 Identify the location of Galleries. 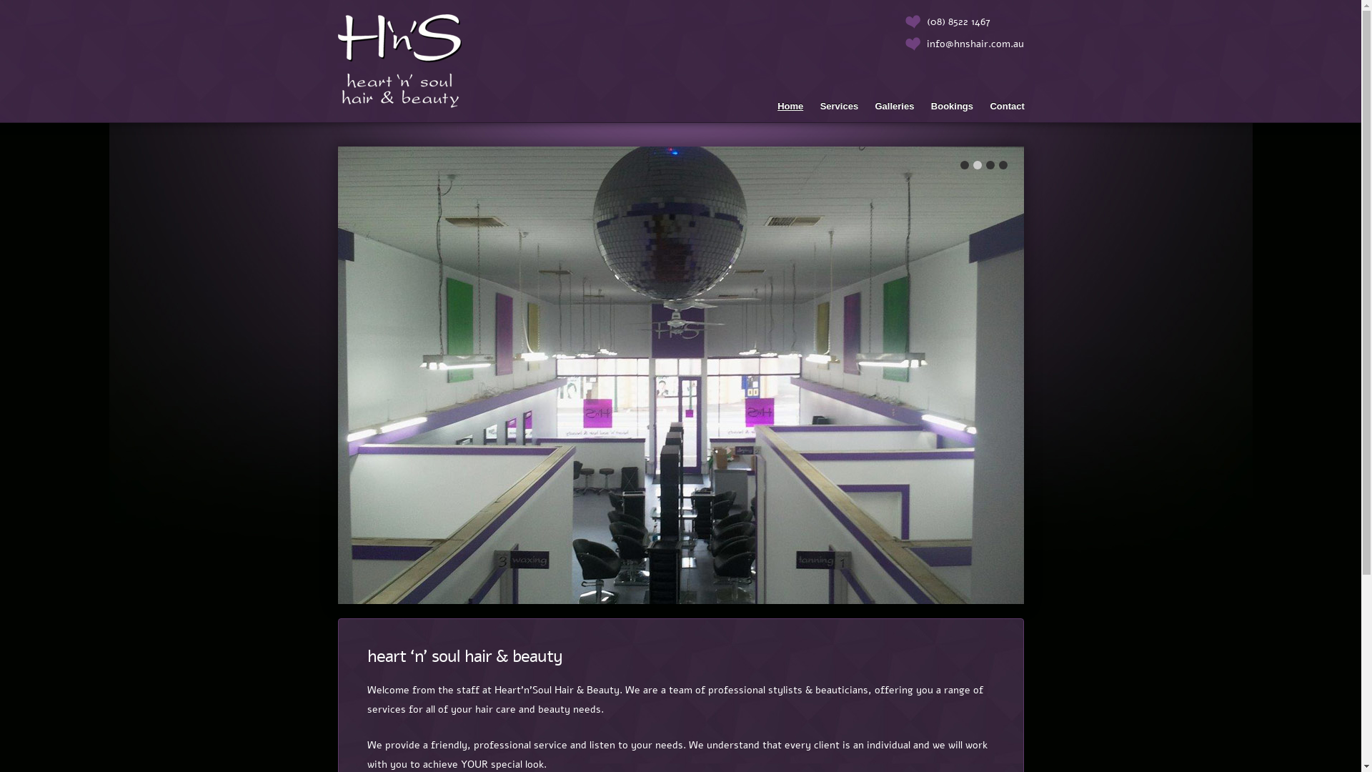
(895, 106).